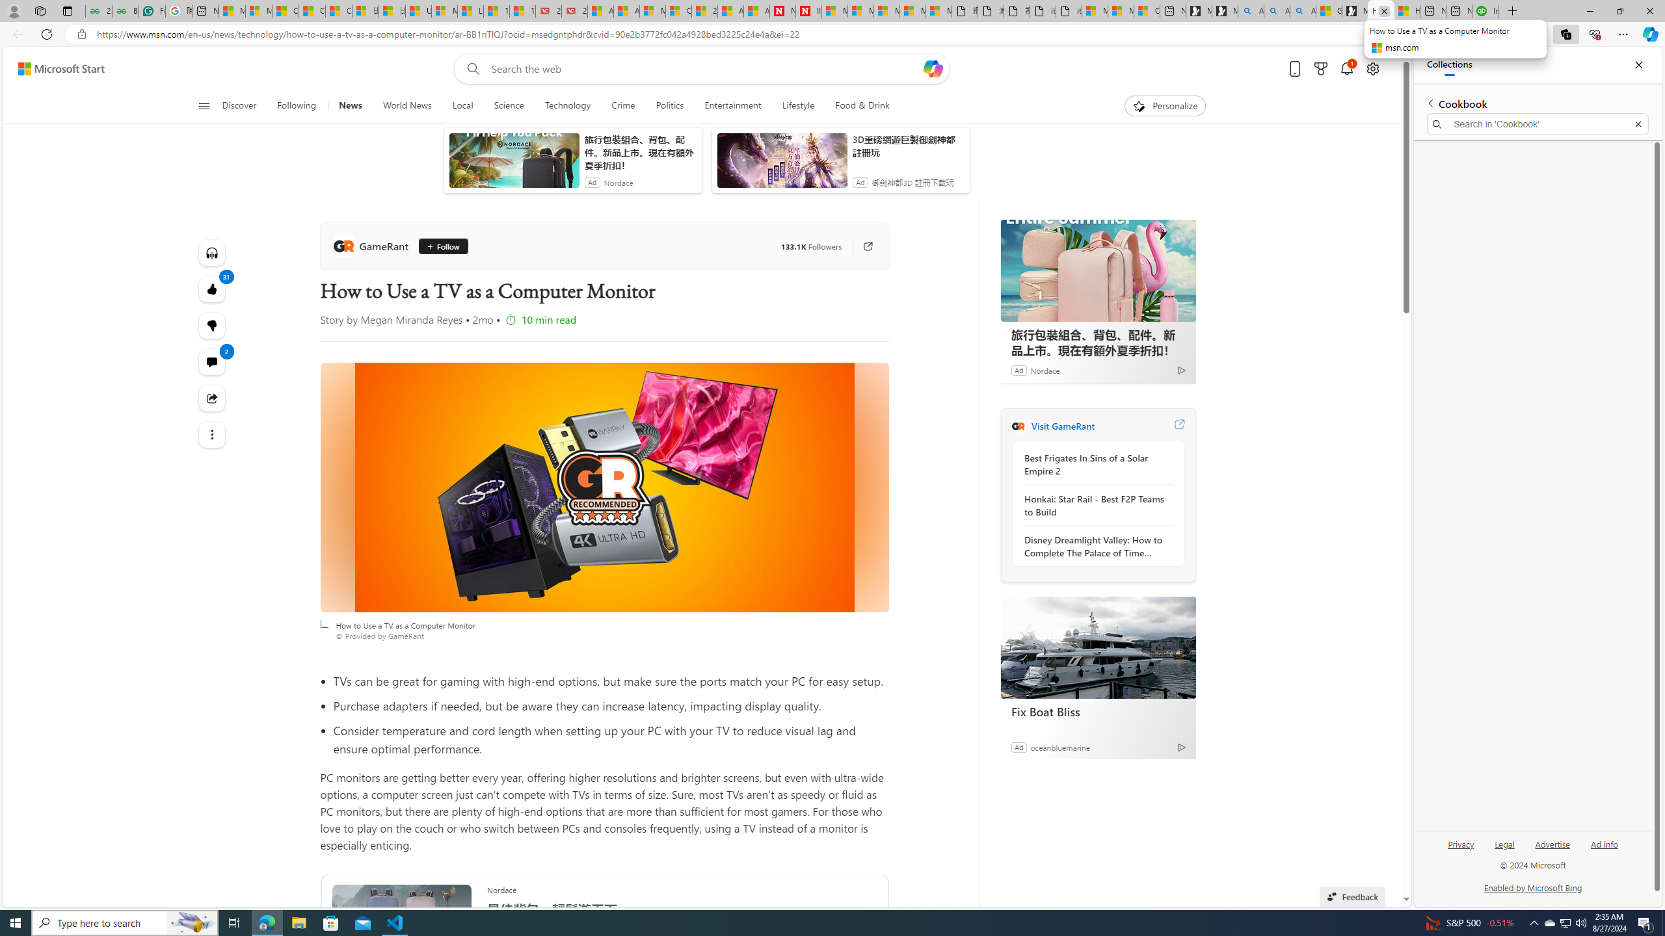 The width and height of the screenshot is (1665, 936). What do you see at coordinates (574, 11) in the screenshot?
I see `21 Movies That Outdid the Books They Were Based On` at bounding box center [574, 11].